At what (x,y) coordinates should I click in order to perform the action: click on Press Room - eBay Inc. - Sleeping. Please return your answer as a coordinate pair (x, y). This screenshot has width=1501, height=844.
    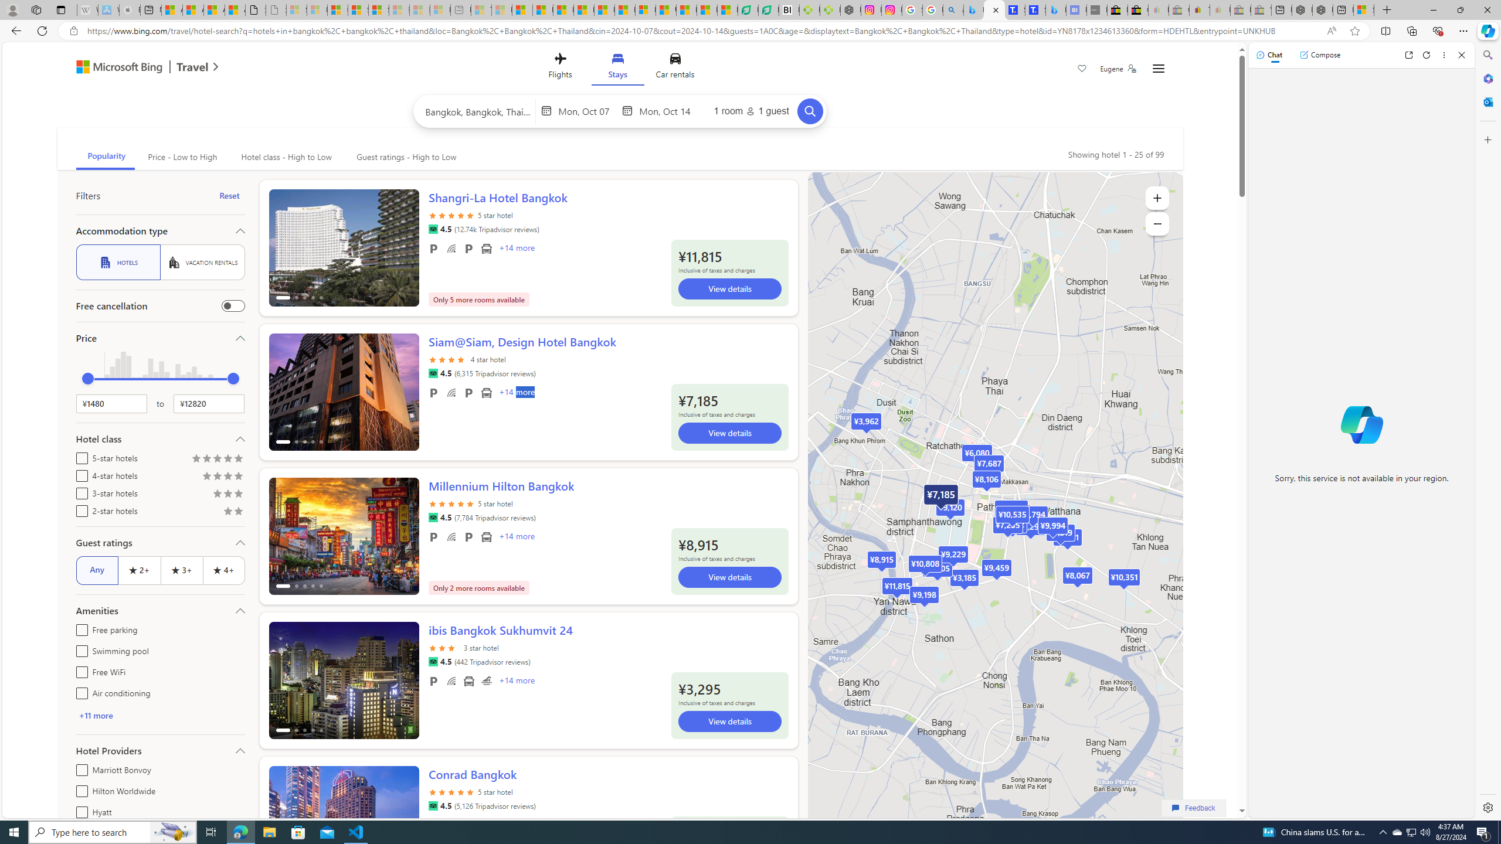
    Looking at the image, I should click on (1240, 10).